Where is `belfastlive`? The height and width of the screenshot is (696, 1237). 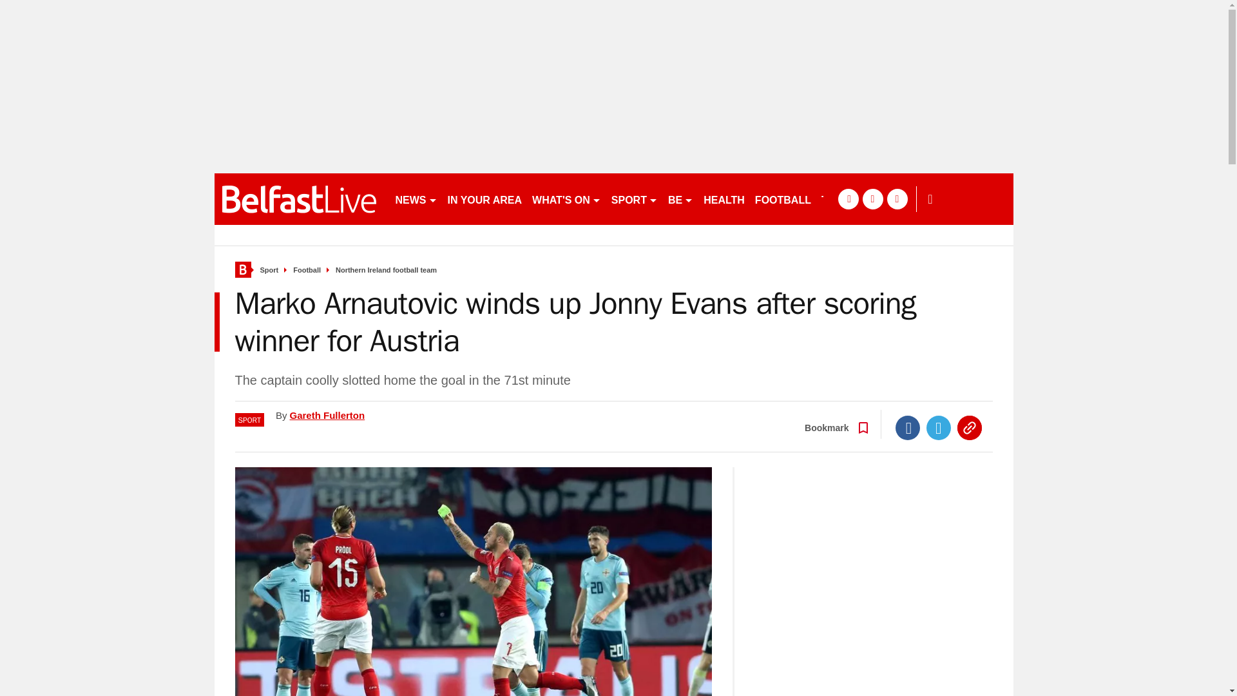 belfastlive is located at coordinates (299, 198).